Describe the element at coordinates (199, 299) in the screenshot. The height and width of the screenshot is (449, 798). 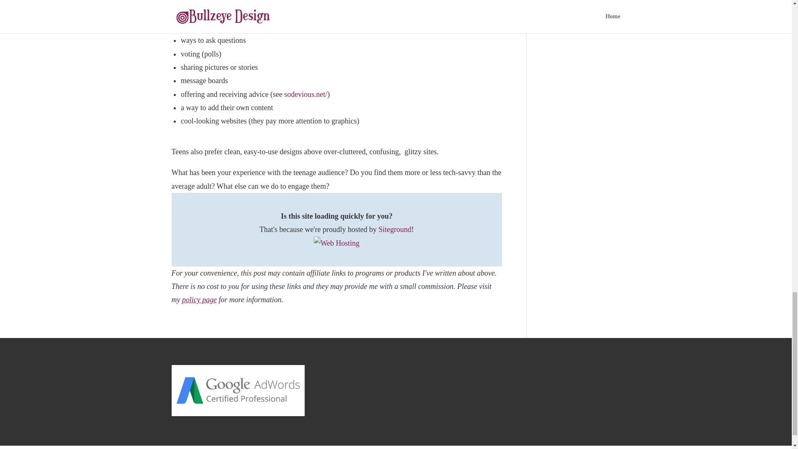
I see `policy page` at that location.